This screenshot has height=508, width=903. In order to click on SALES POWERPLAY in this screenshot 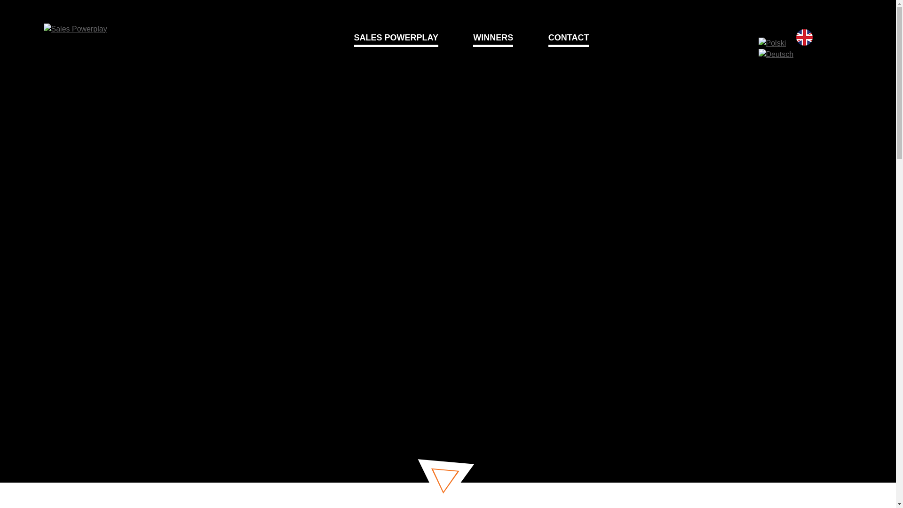, I will do `click(396, 38)`.